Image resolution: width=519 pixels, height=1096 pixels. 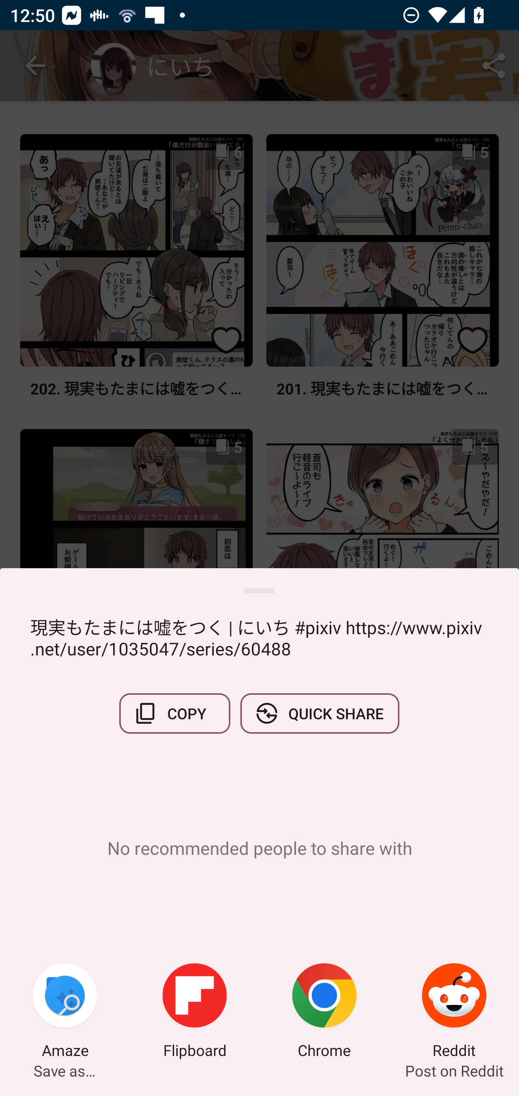 What do you see at coordinates (65, 1012) in the screenshot?
I see `Amaze Save as…` at bounding box center [65, 1012].